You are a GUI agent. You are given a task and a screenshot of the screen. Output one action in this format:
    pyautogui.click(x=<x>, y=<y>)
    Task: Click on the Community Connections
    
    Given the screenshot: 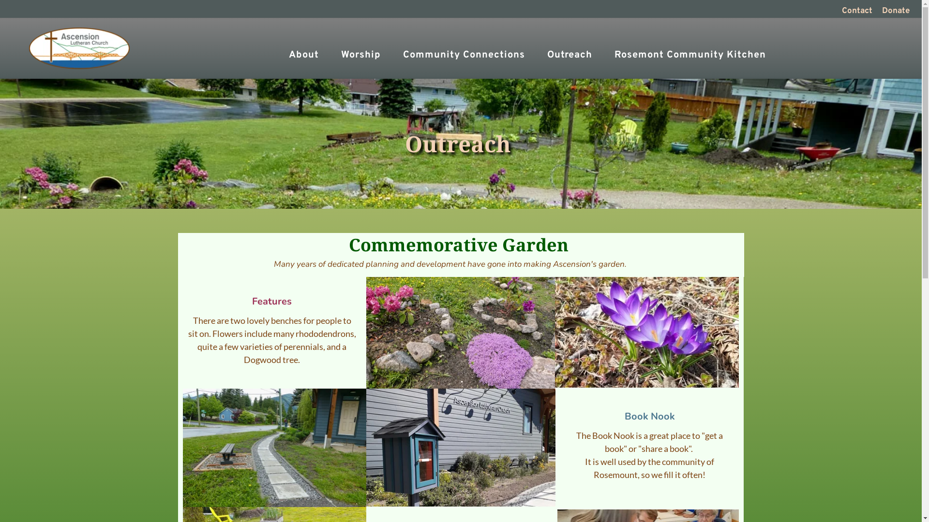 What is the action you would take?
    pyautogui.click(x=464, y=55)
    